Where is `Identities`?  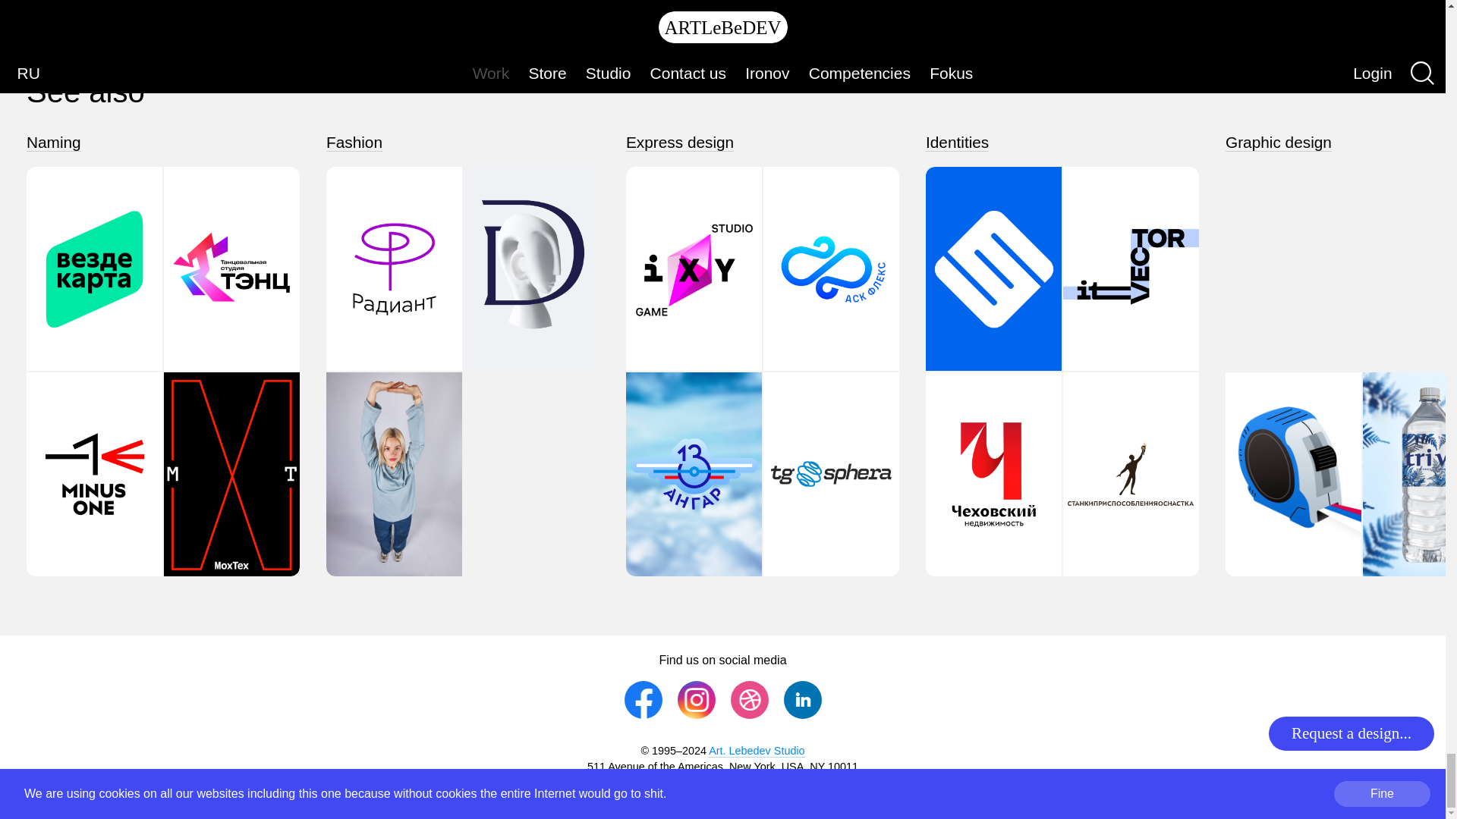
Identities is located at coordinates (957, 143).